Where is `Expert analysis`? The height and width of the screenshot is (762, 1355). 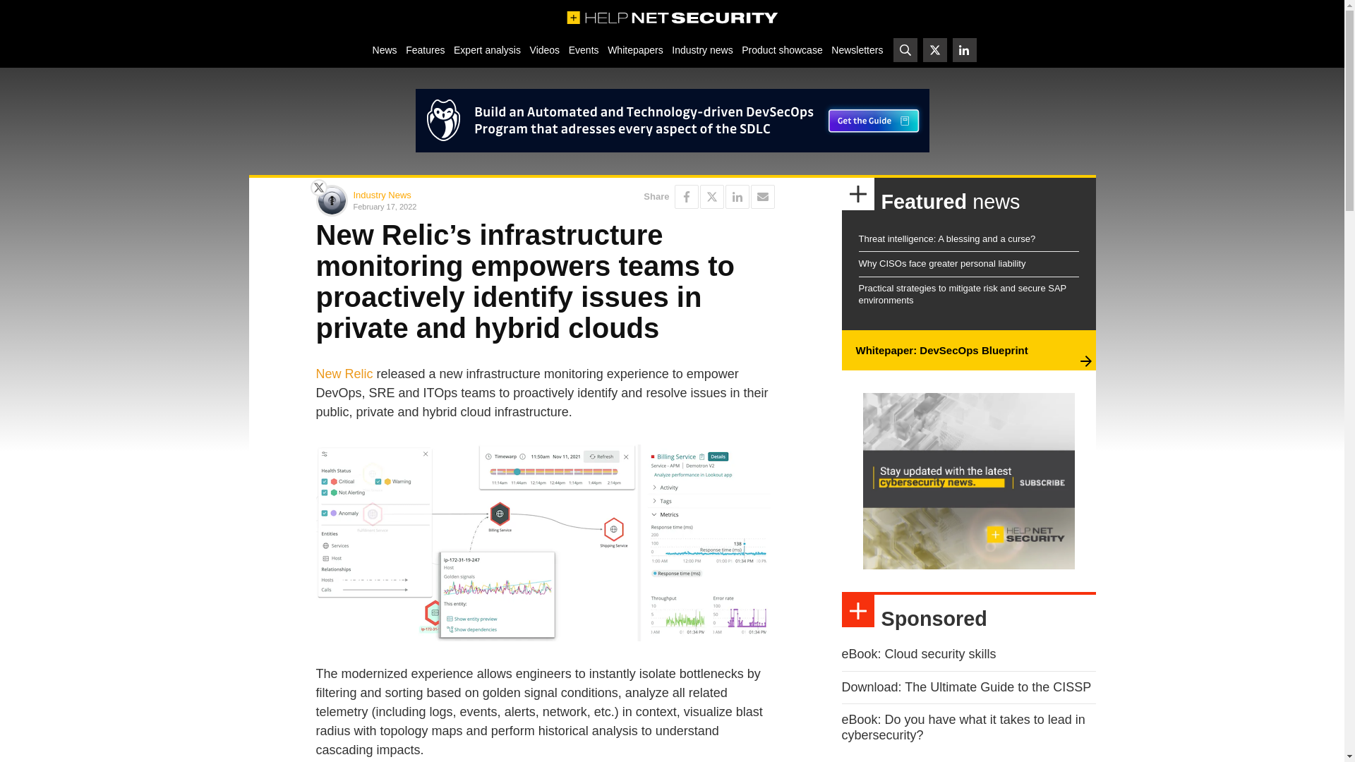
Expert analysis is located at coordinates (487, 49).